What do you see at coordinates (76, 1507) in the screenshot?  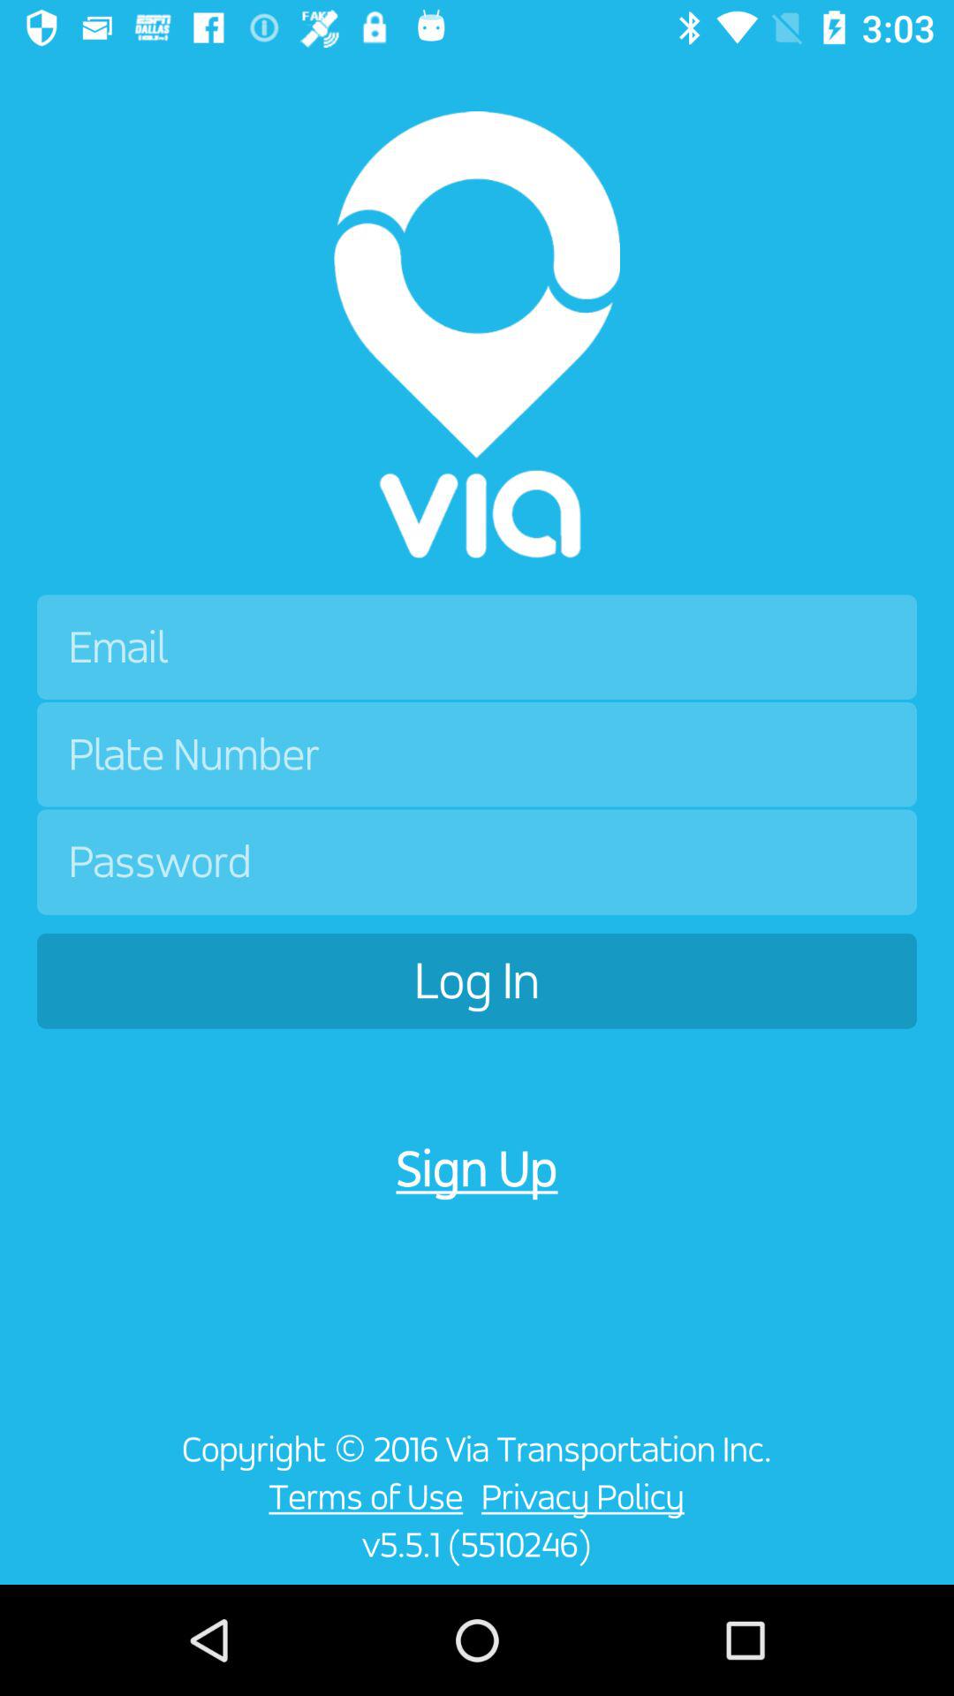 I see `click item below the log in` at bounding box center [76, 1507].